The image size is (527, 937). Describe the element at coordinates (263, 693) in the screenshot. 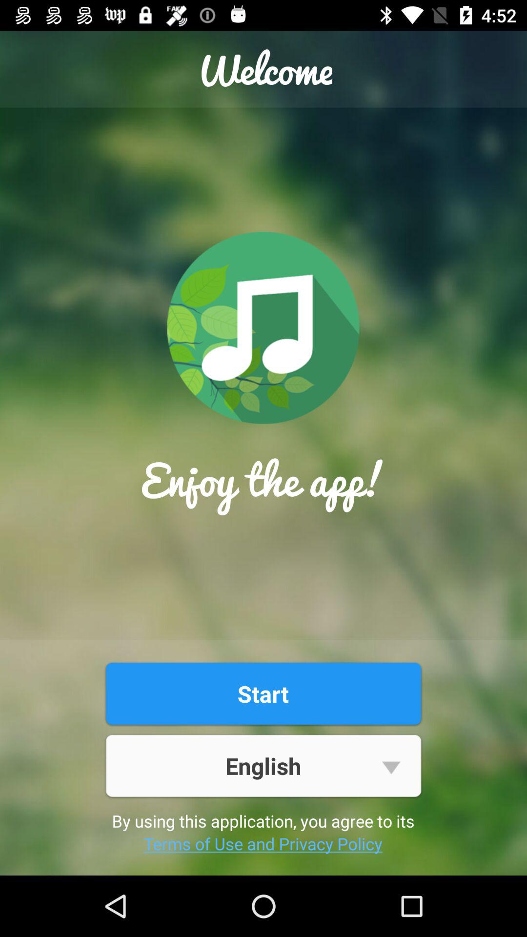

I see `press item above english item` at that location.